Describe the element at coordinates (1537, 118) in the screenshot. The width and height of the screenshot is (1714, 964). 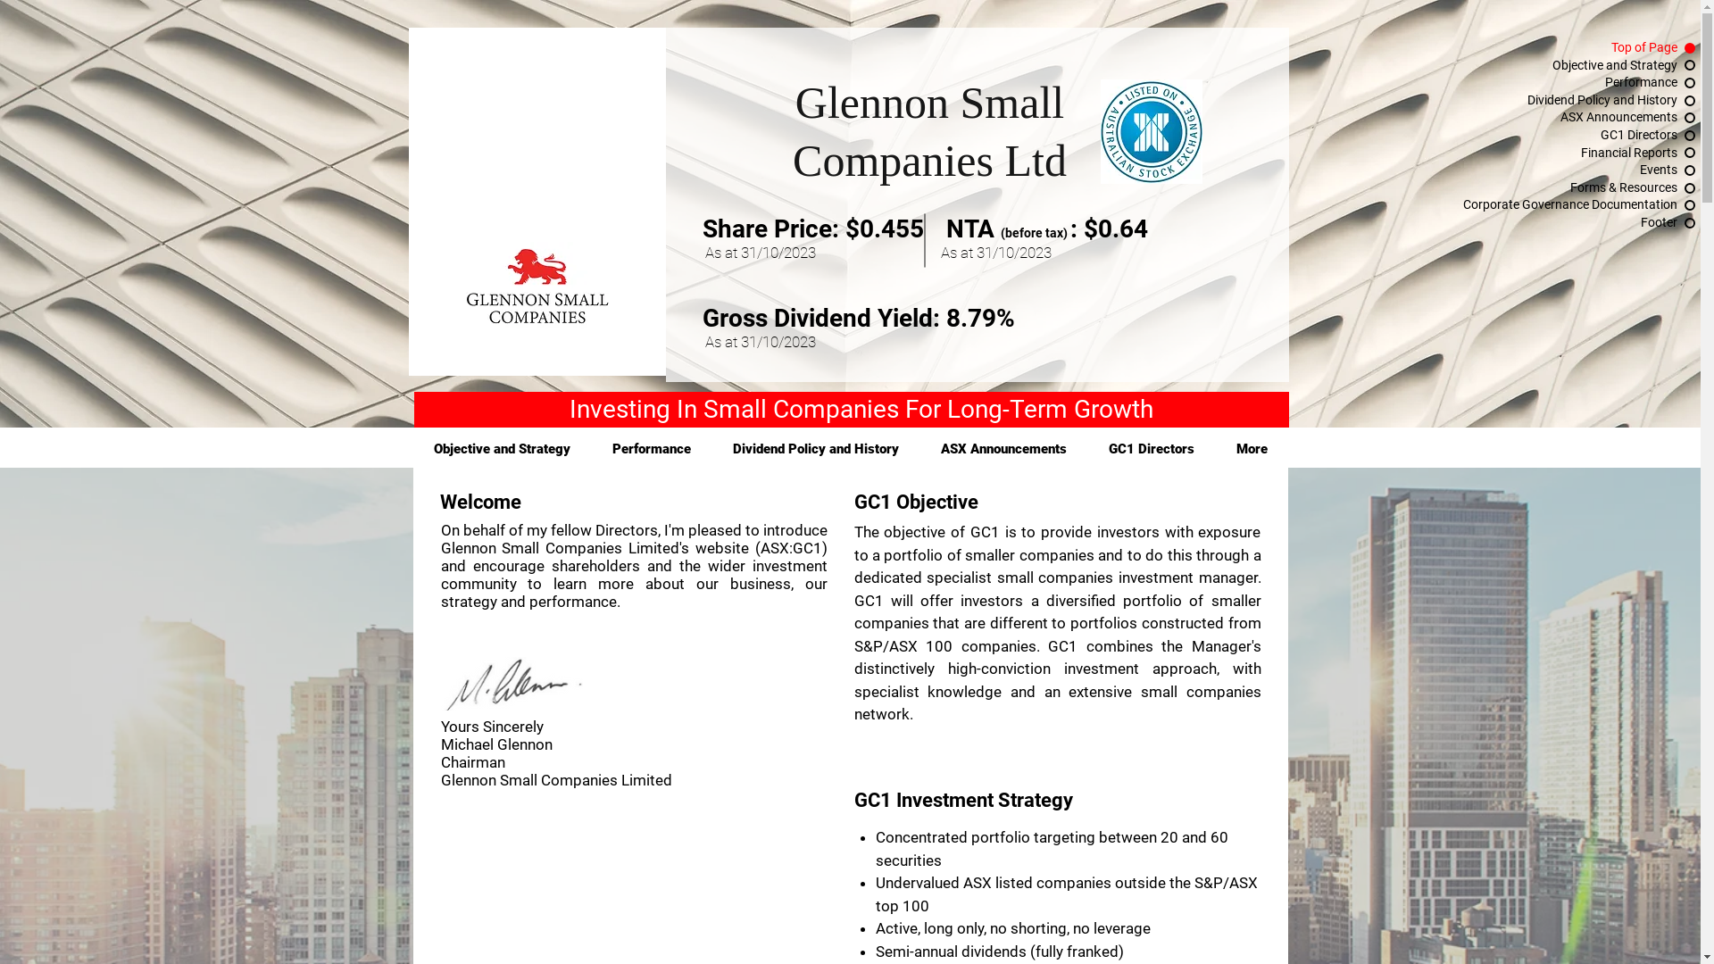
I see `ASX Announcements` at that location.